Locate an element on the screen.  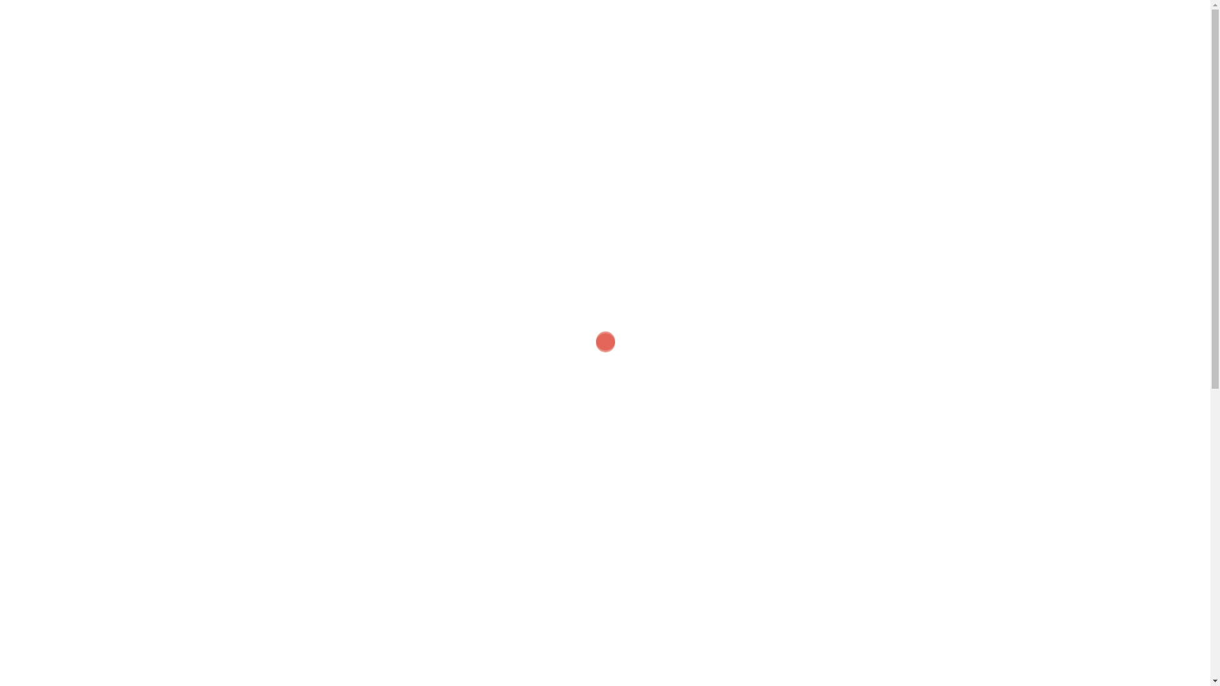
Follow Us on YouTube is located at coordinates (886, 413).